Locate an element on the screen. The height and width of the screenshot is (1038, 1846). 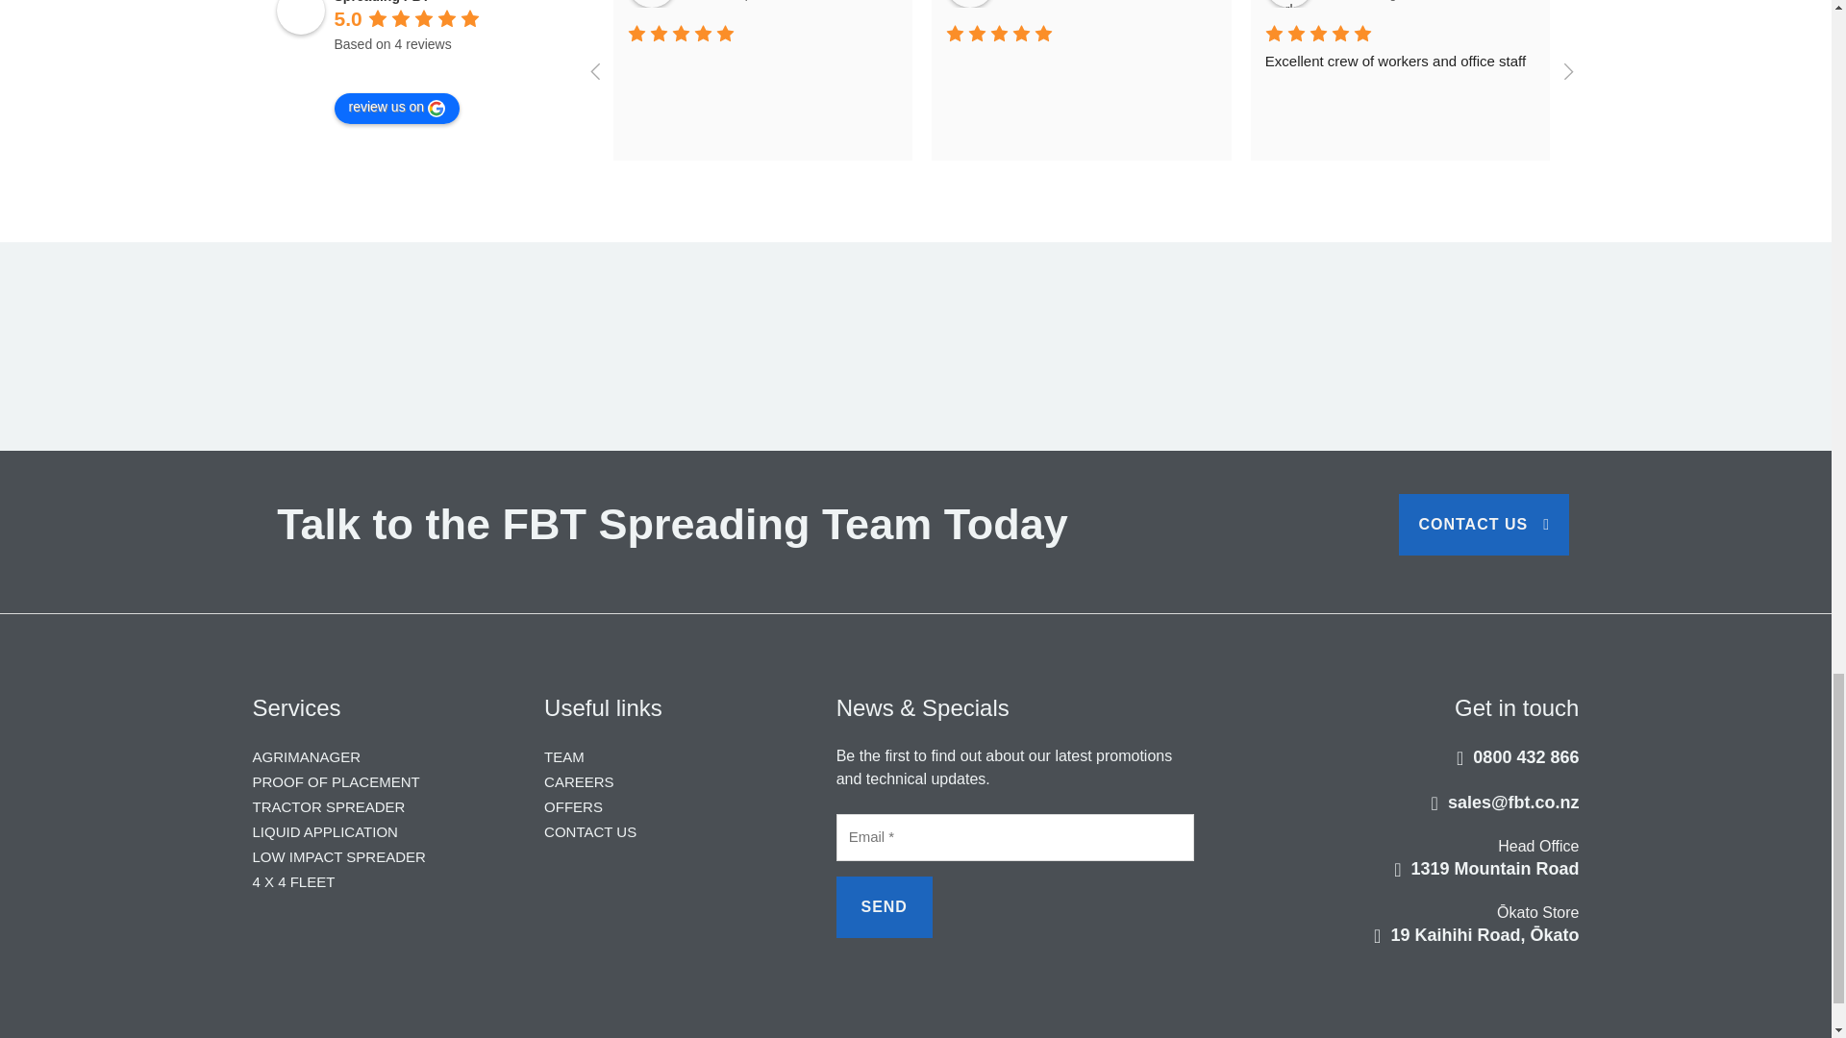
Mike Goble is located at coordinates (651, 4).